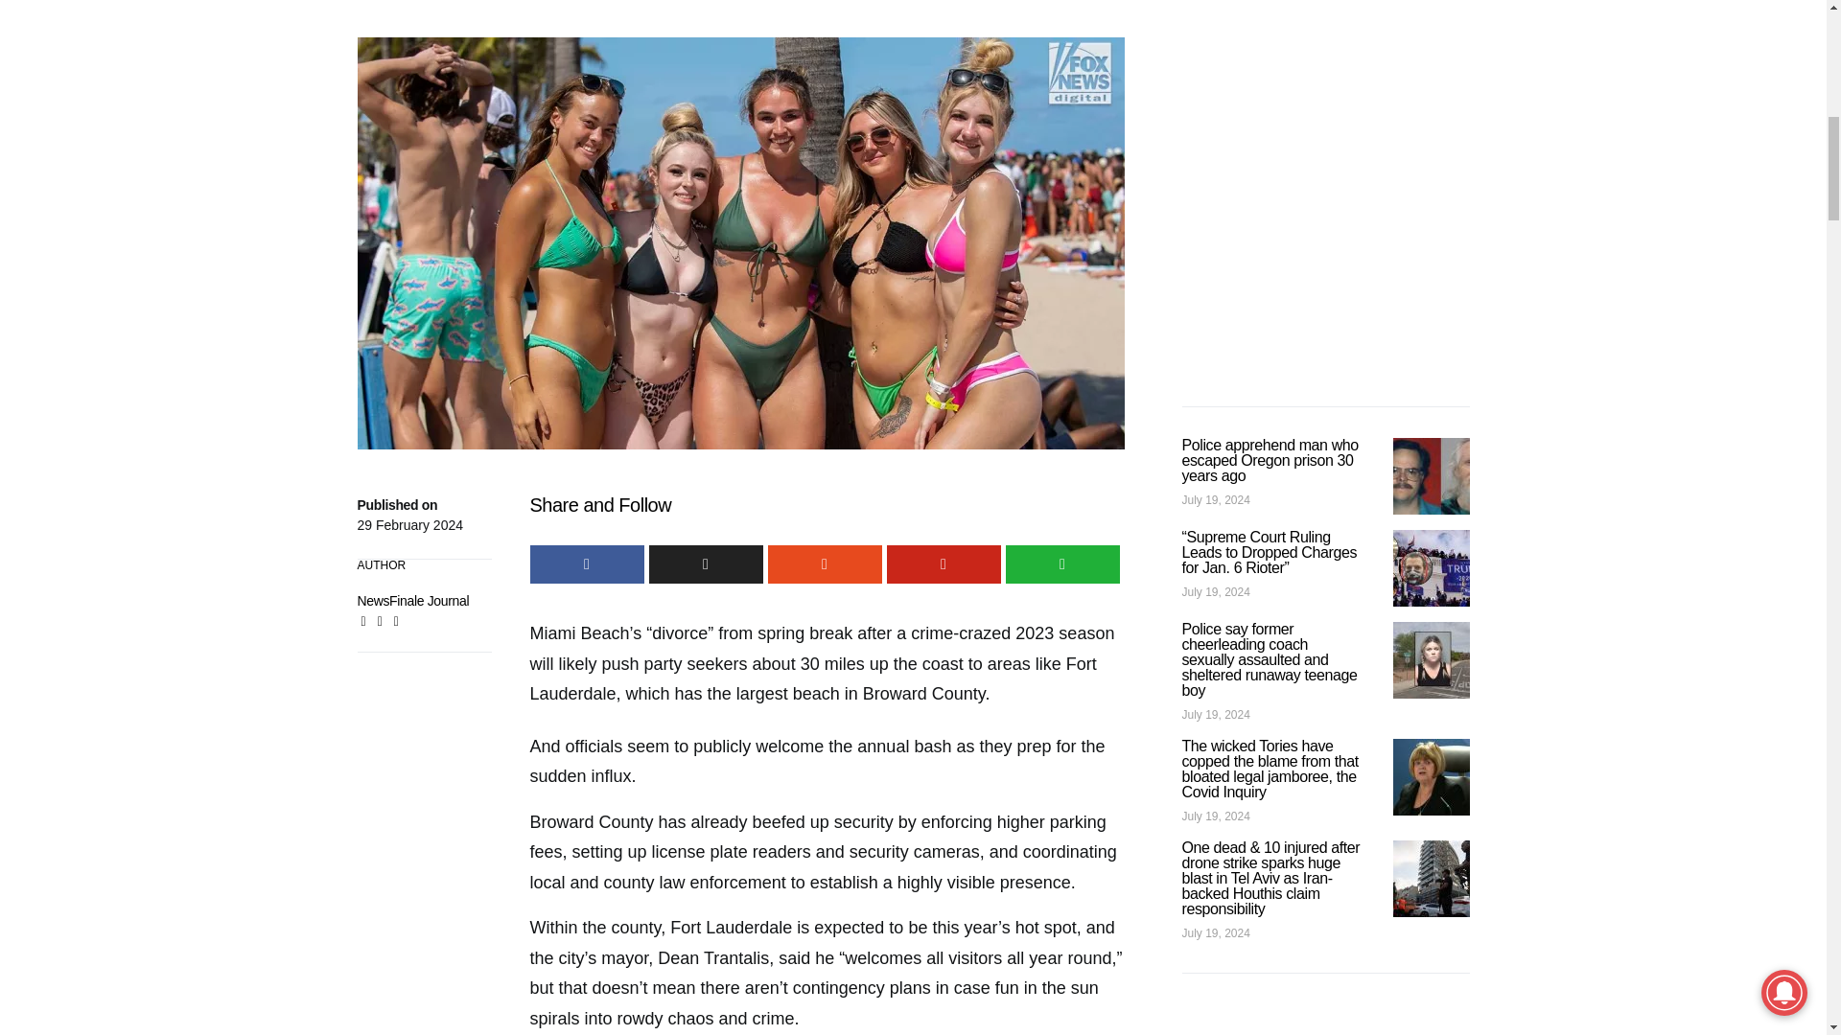  Describe the element at coordinates (740, 18) in the screenshot. I see `Advertisement` at that location.